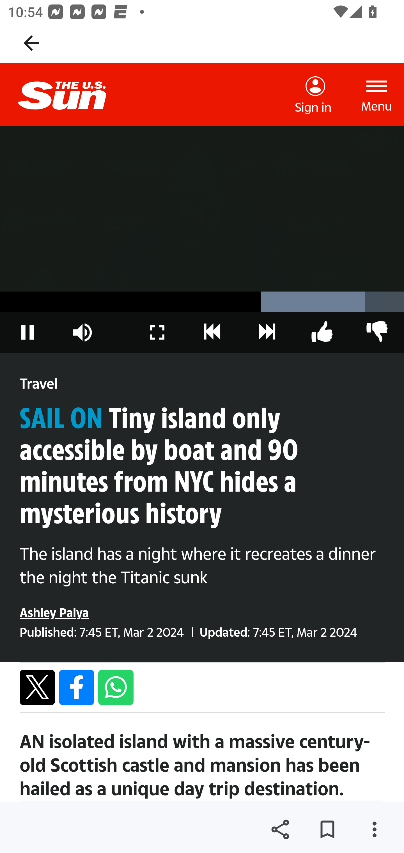  What do you see at coordinates (28, 332) in the screenshot?
I see `Pause` at bounding box center [28, 332].